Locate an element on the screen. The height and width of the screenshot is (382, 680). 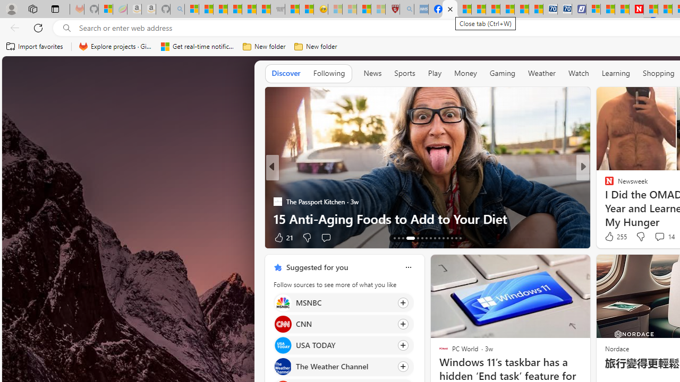
Click to follow source MSNBC is located at coordinates (343, 302).